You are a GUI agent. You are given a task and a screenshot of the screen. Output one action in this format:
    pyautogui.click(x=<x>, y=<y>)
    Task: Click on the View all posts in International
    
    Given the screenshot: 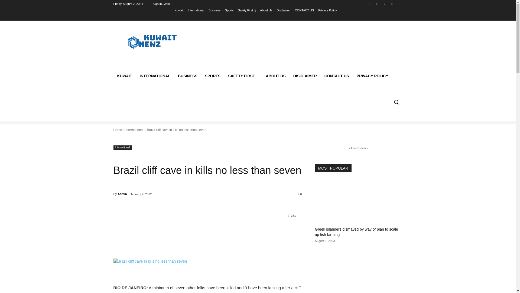 What is the action you would take?
    pyautogui.click(x=134, y=130)
    